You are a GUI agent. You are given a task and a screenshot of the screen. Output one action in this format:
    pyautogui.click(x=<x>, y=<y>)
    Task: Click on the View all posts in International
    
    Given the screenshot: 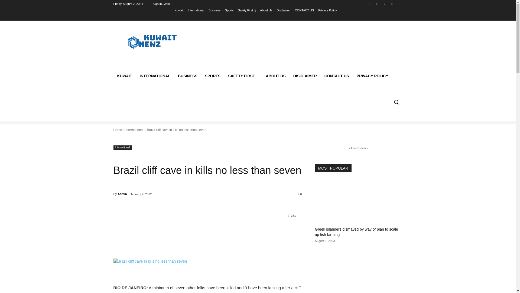 What is the action you would take?
    pyautogui.click(x=134, y=130)
    